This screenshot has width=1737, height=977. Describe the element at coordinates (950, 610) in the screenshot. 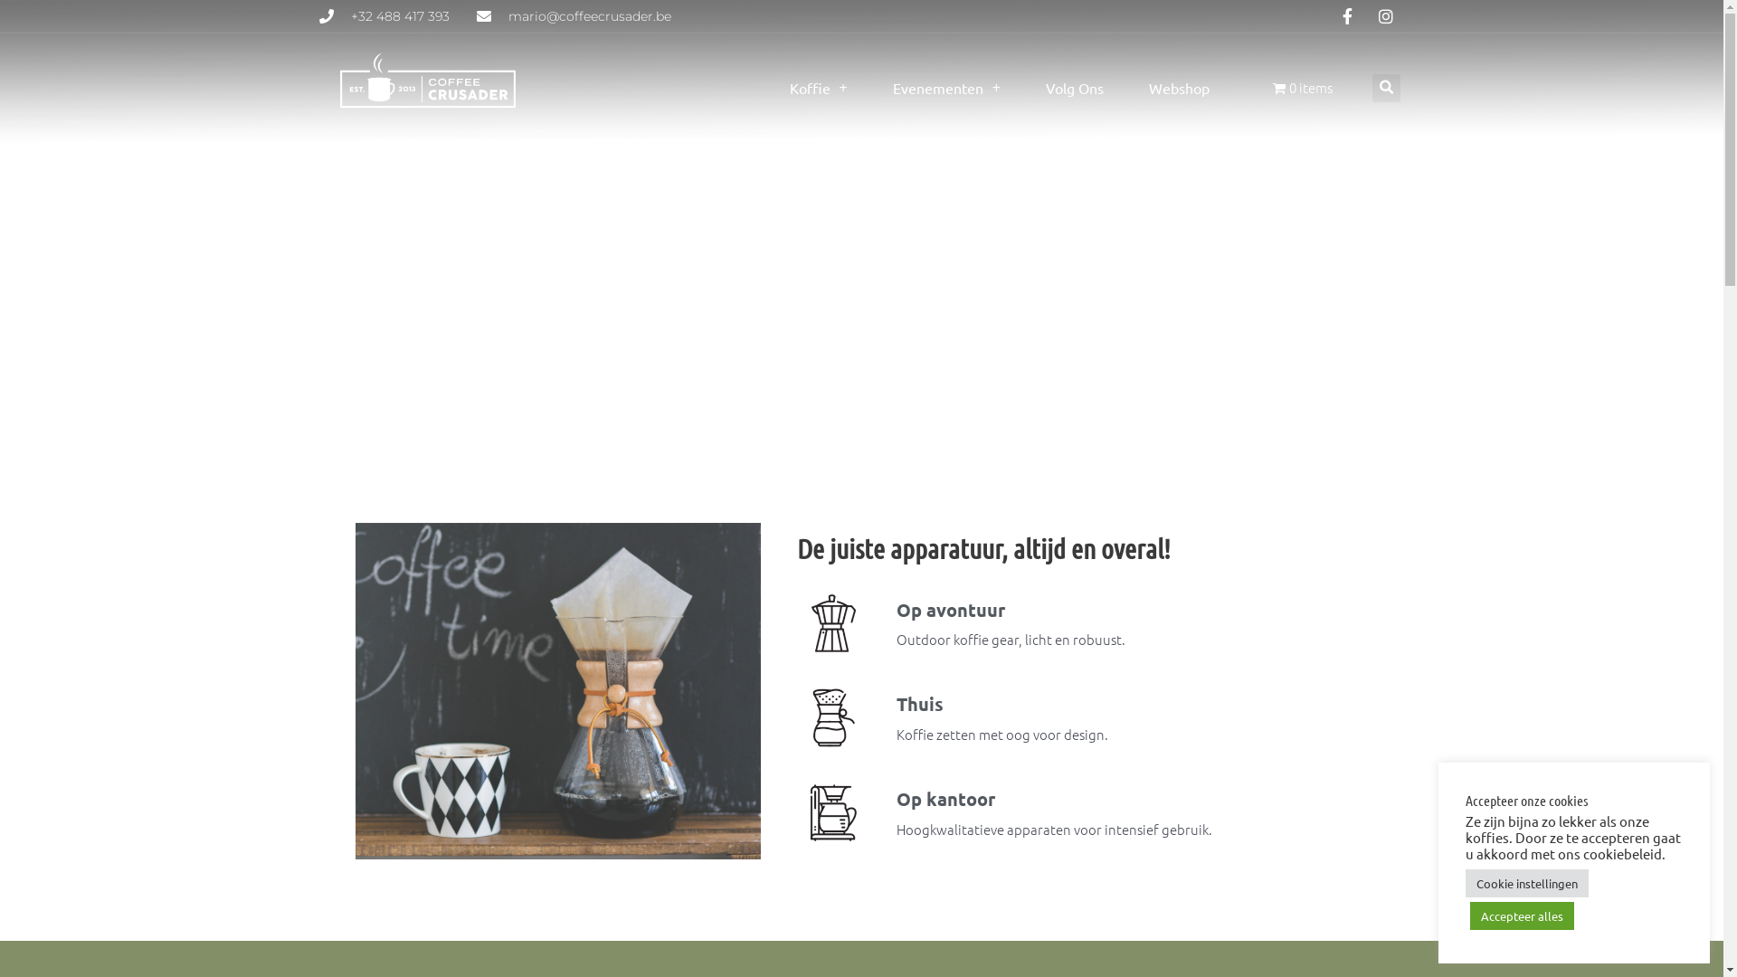

I see `Op avontuur` at that location.